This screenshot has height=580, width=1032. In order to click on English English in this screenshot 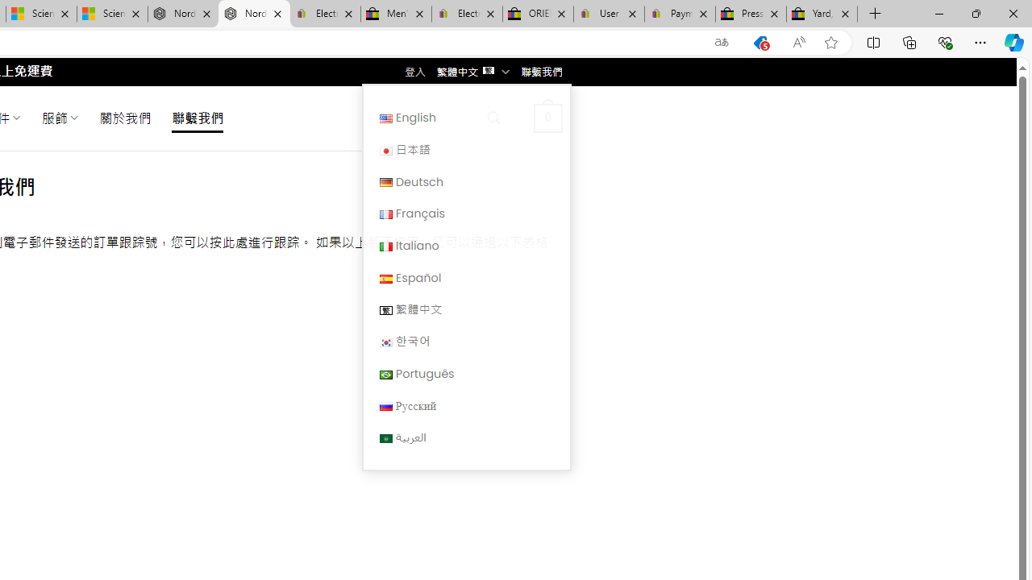, I will do `click(466, 118)`.